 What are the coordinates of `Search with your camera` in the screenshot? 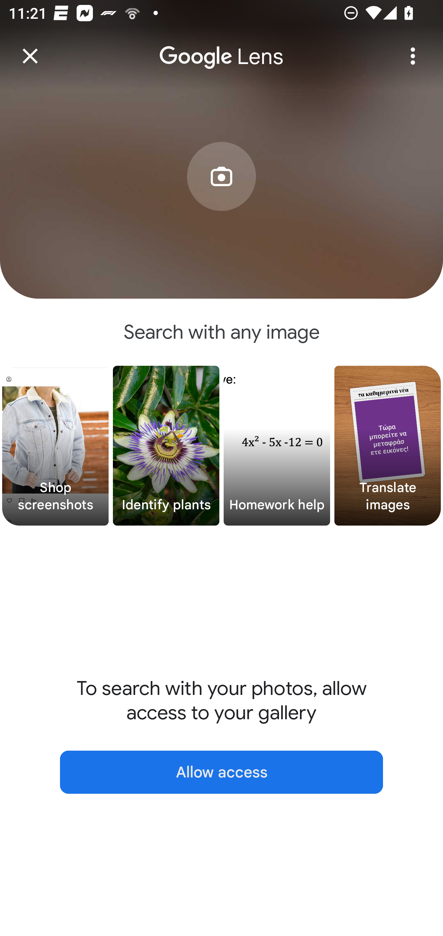 It's located at (221, 195).